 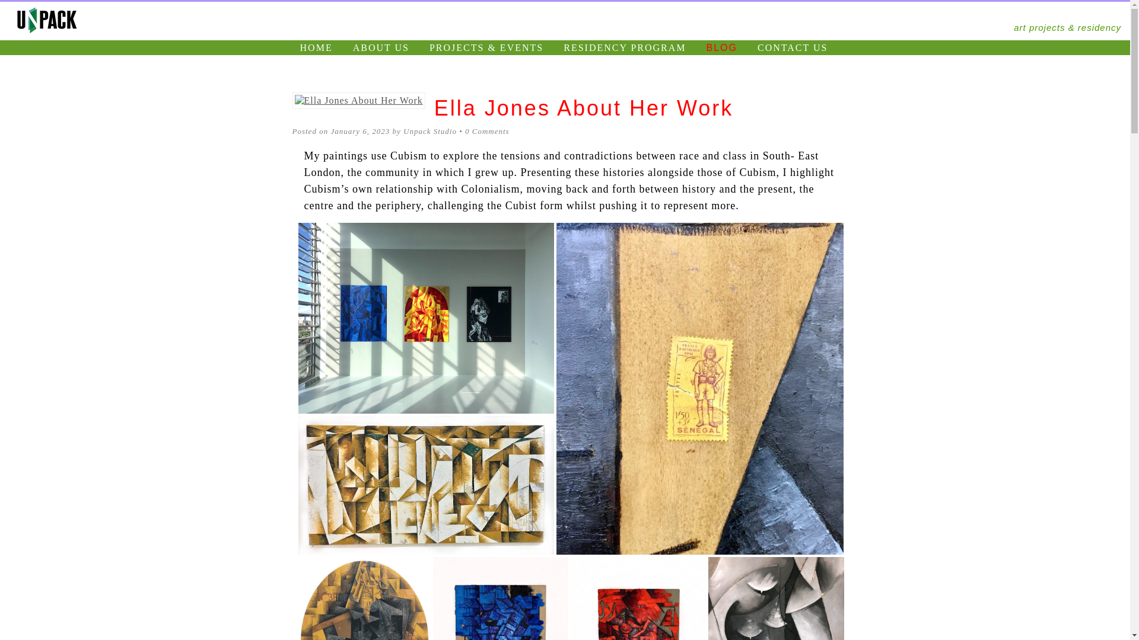 I want to click on Unpack Studio, so click(x=429, y=130).